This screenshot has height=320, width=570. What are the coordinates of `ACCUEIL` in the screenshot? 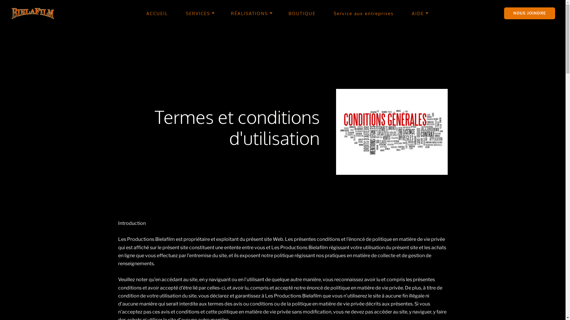 It's located at (157, 14).